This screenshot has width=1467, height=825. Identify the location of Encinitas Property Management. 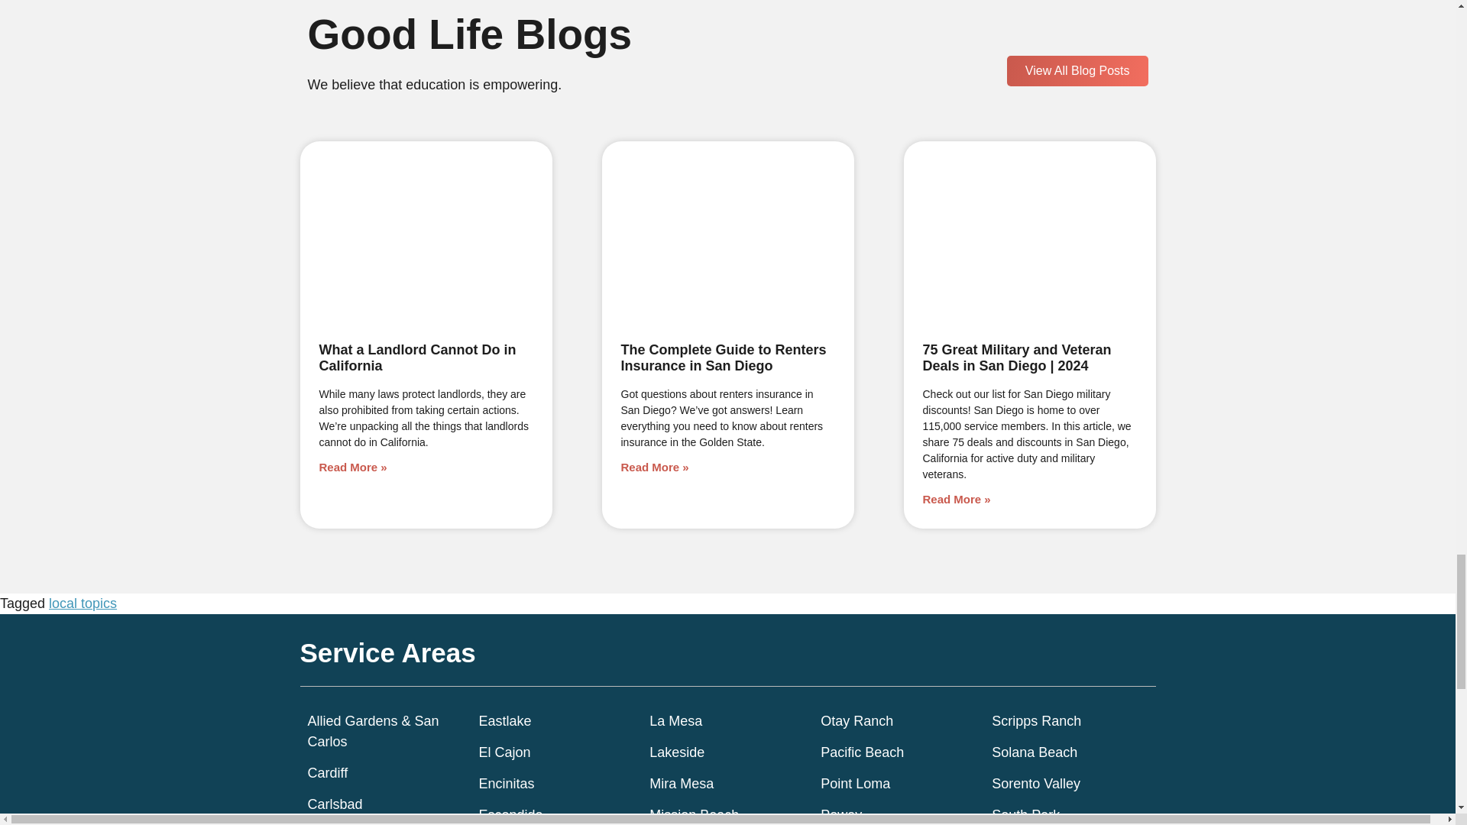
(555, 784).